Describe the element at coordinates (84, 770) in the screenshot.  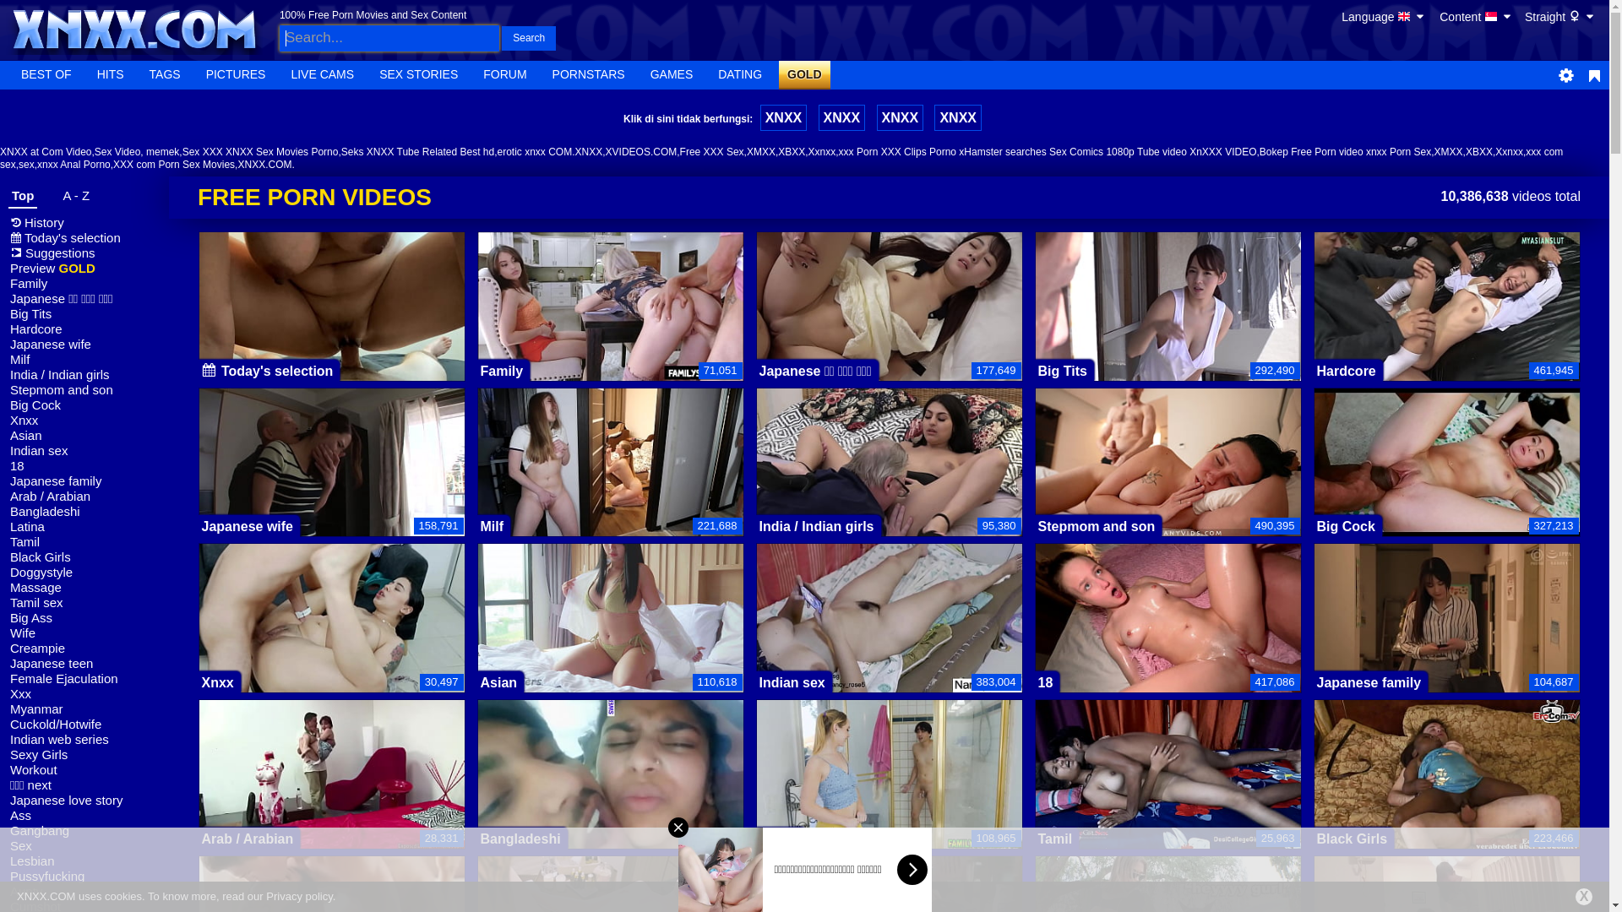
I see `Workout` at that location.